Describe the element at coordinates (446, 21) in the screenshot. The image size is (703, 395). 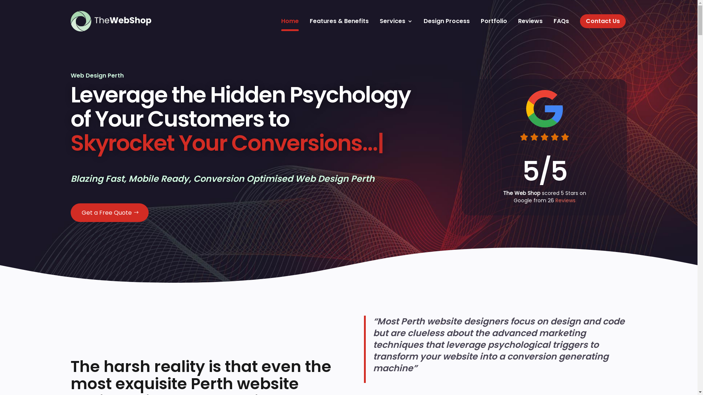
I see `Design Process` at that location.